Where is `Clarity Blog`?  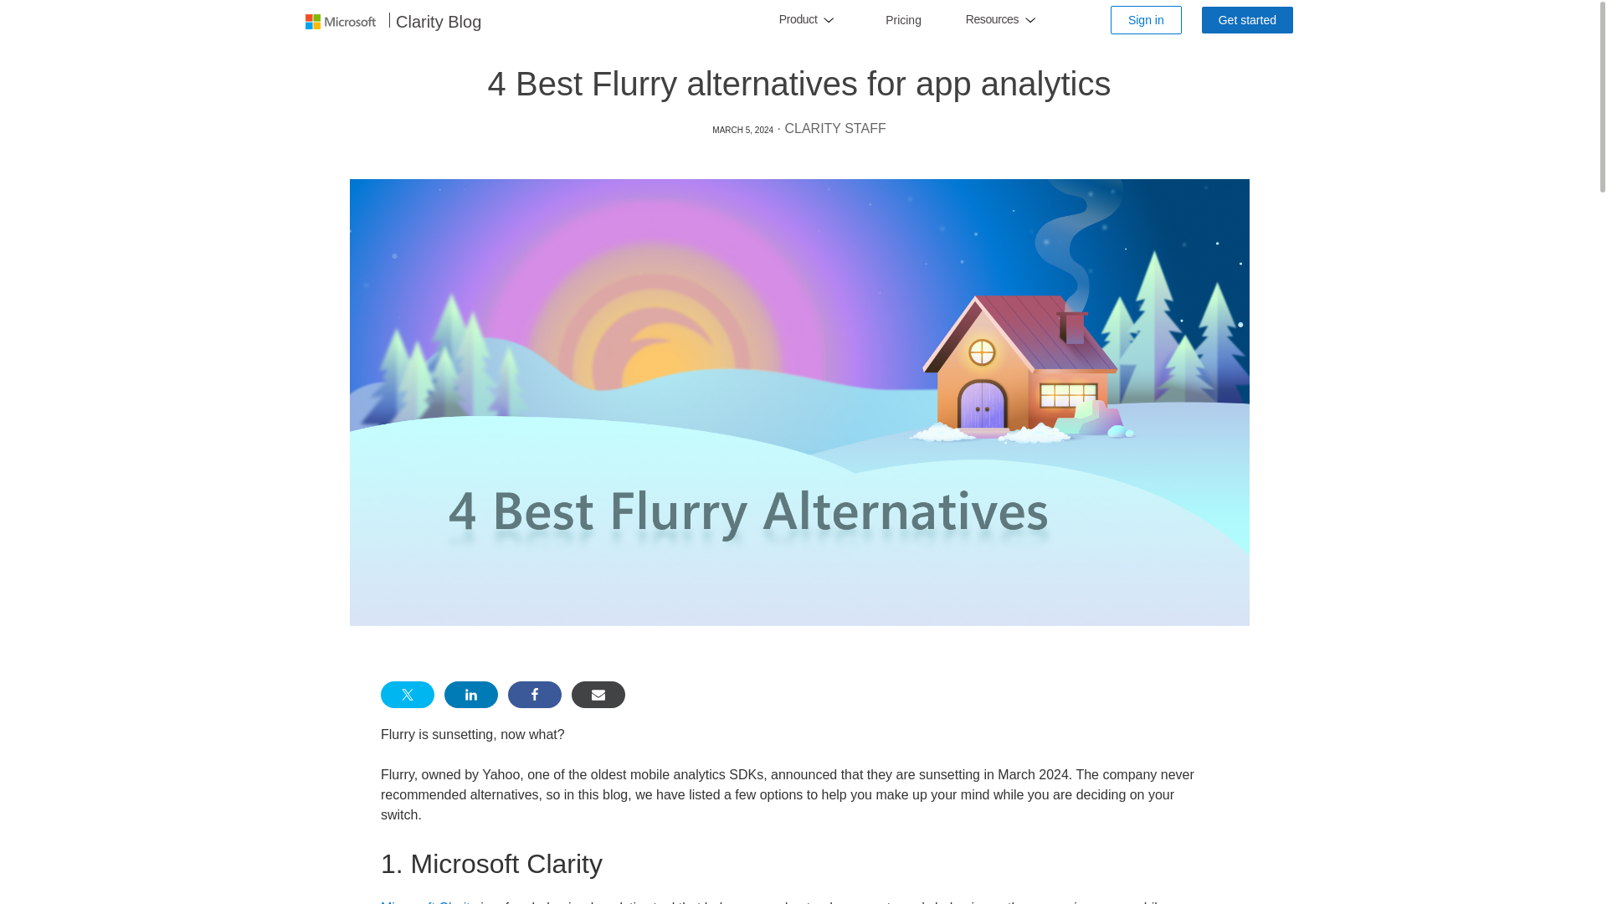
Clarity Blog is located at coordinates (438, 22).